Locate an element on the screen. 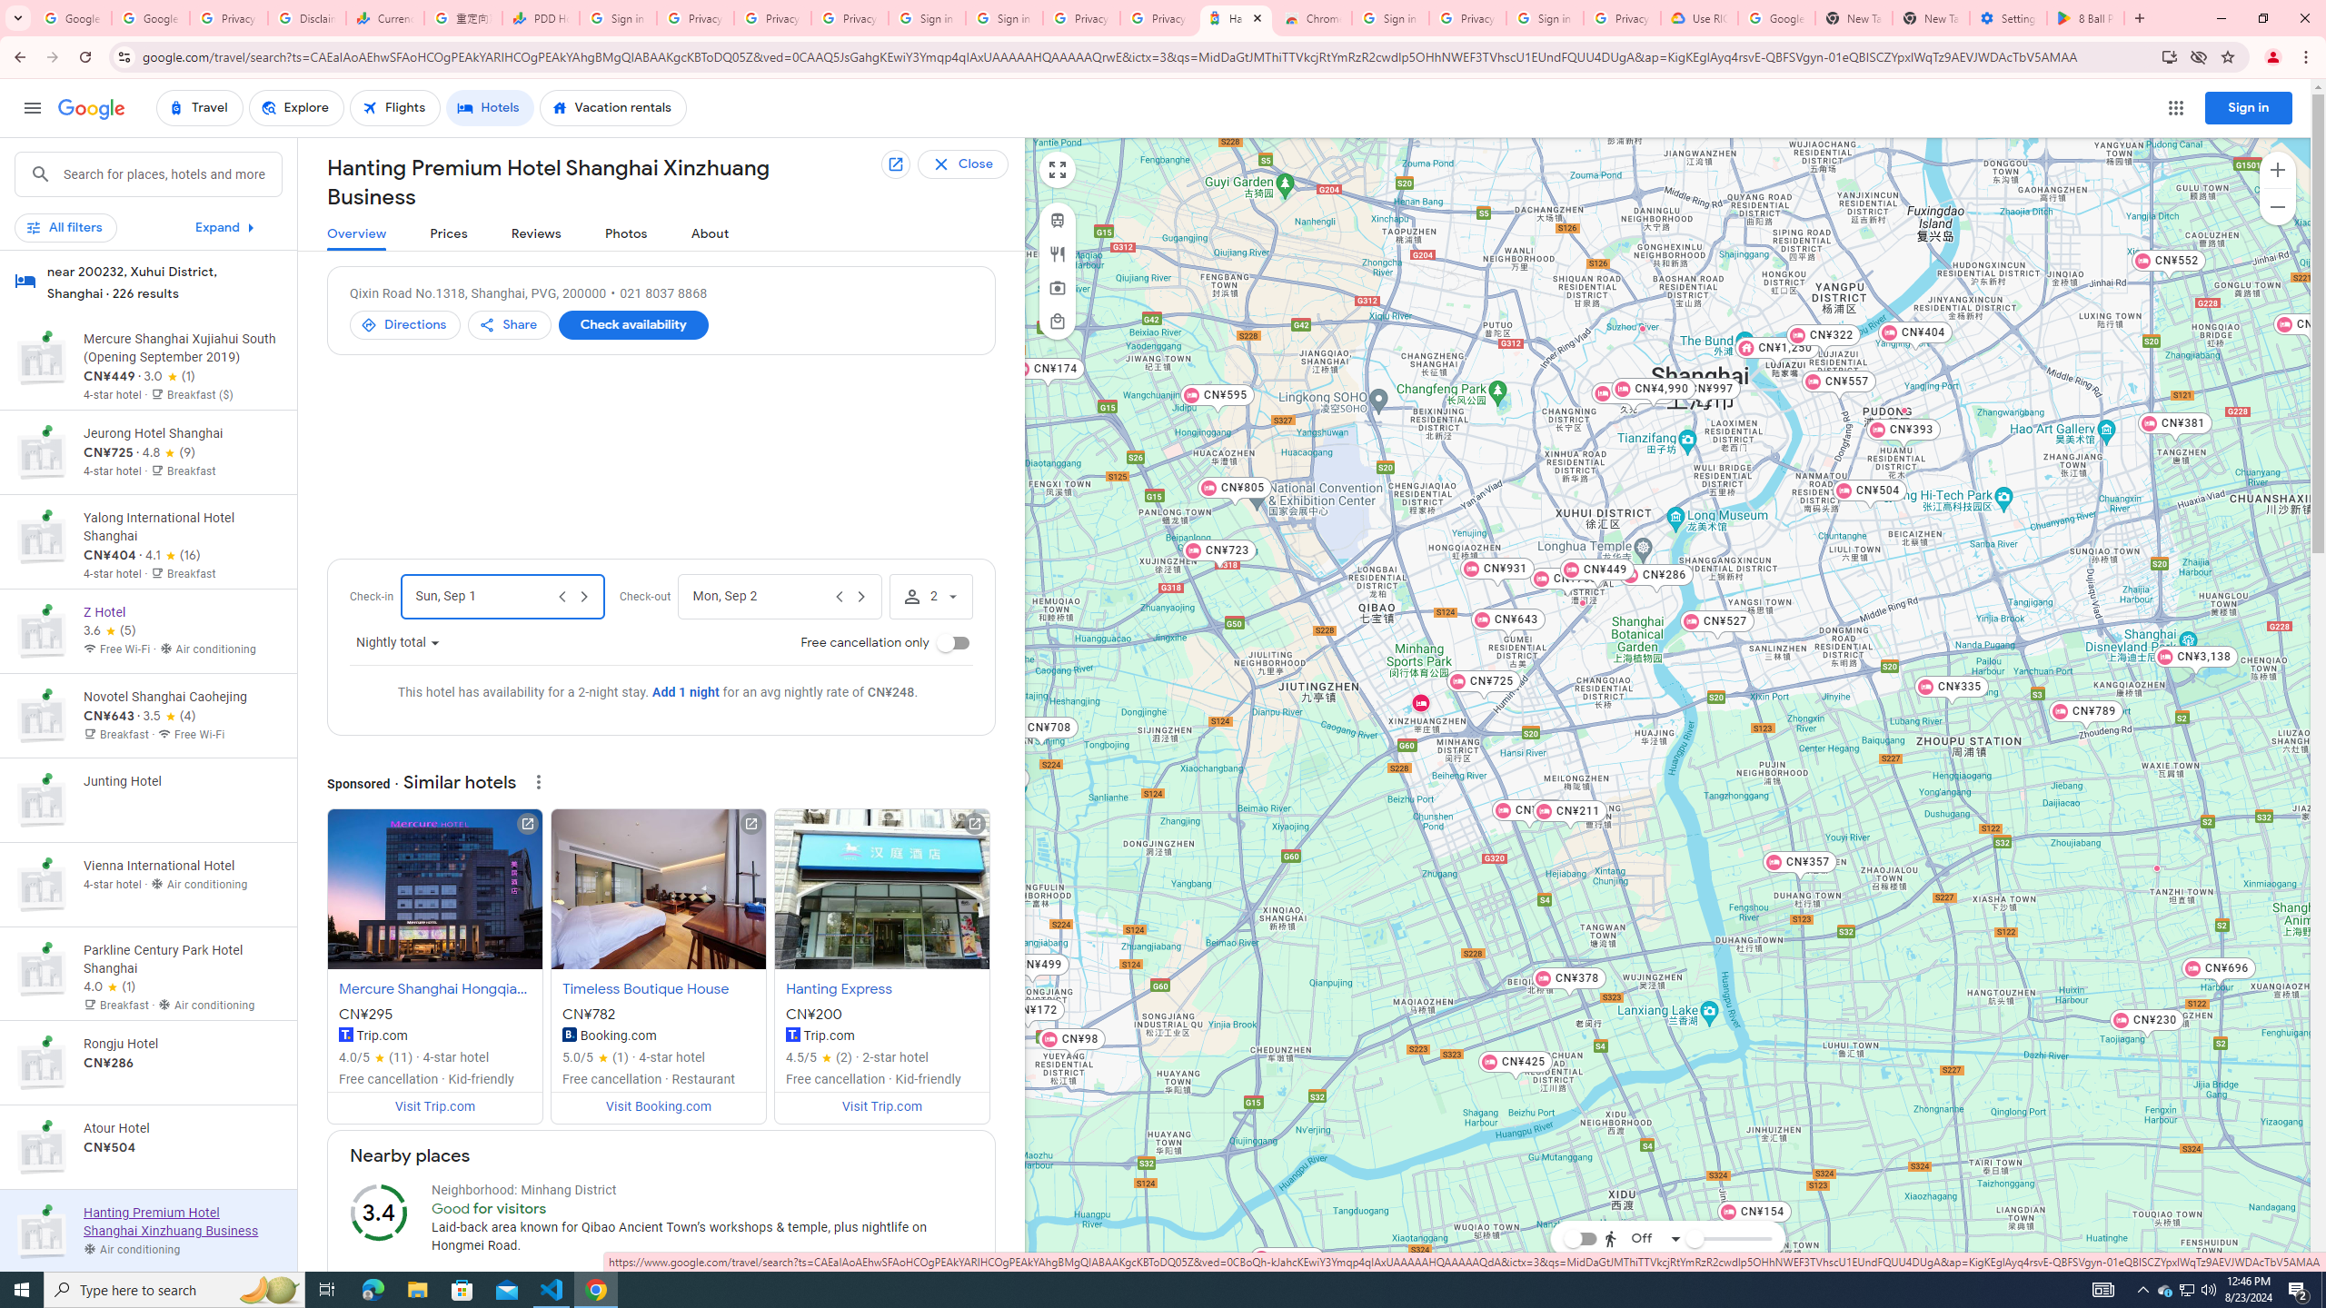 The image size is (2326, 1308). Explore is located at coordinates (296, 108).